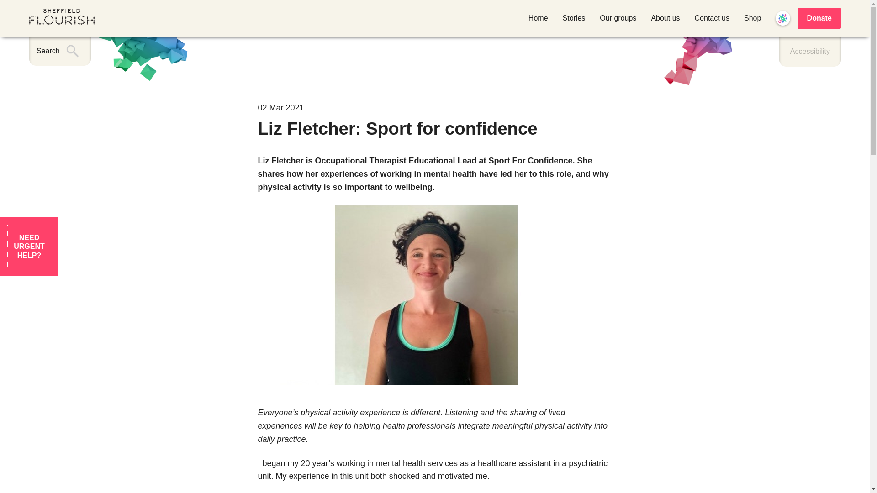  I want to click on Donate, so click(819, 18).